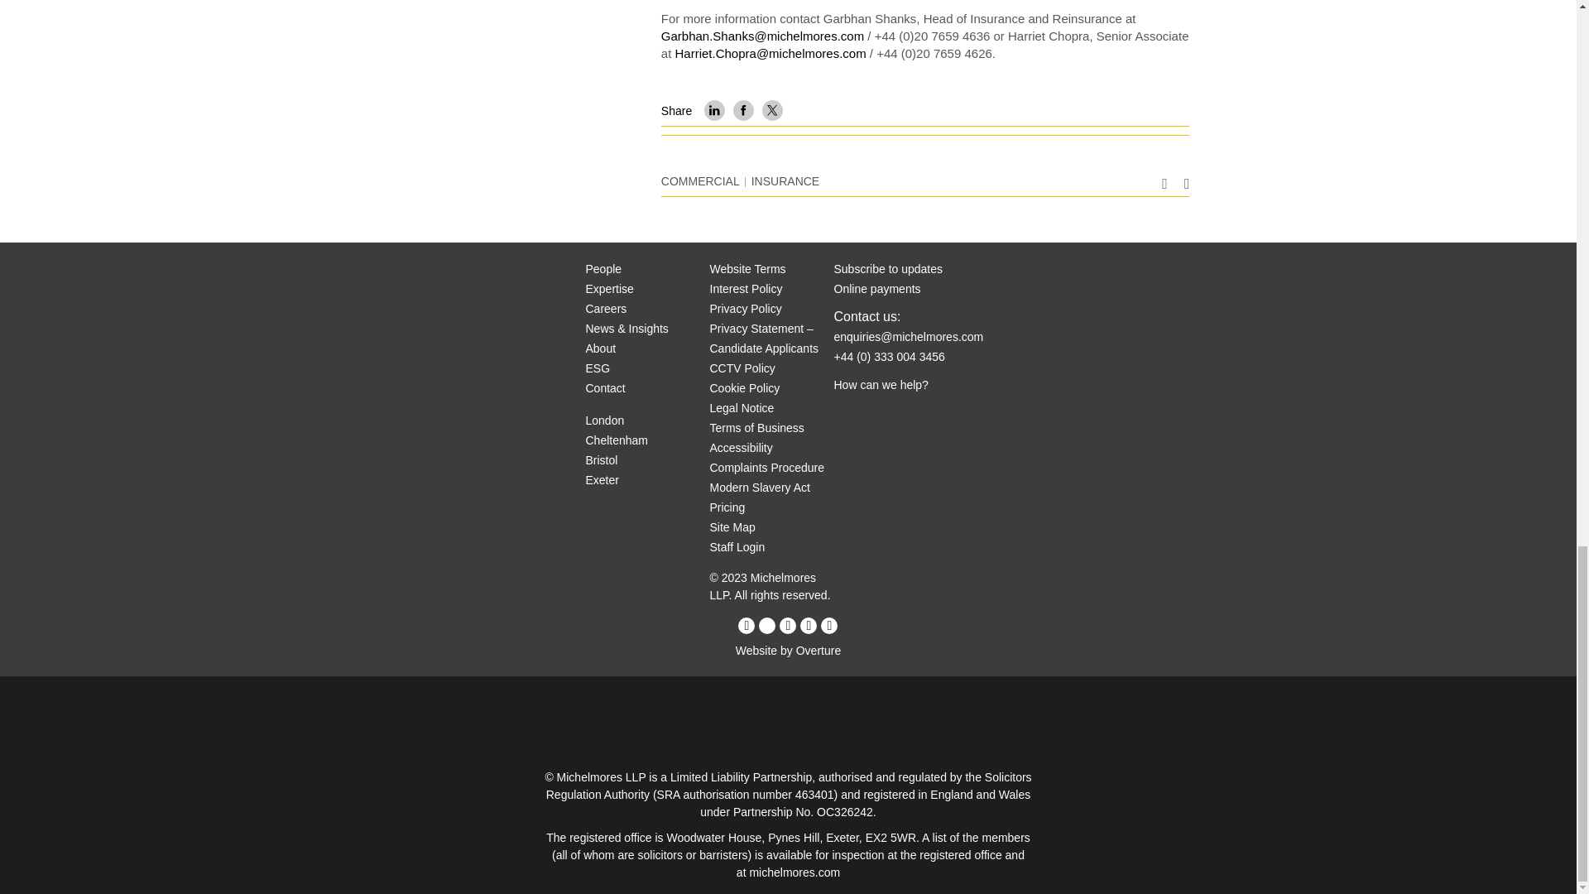  What do you see at coordinates (605, 421) in the screenshot?
I see `London` at bounding box center [605, 421].